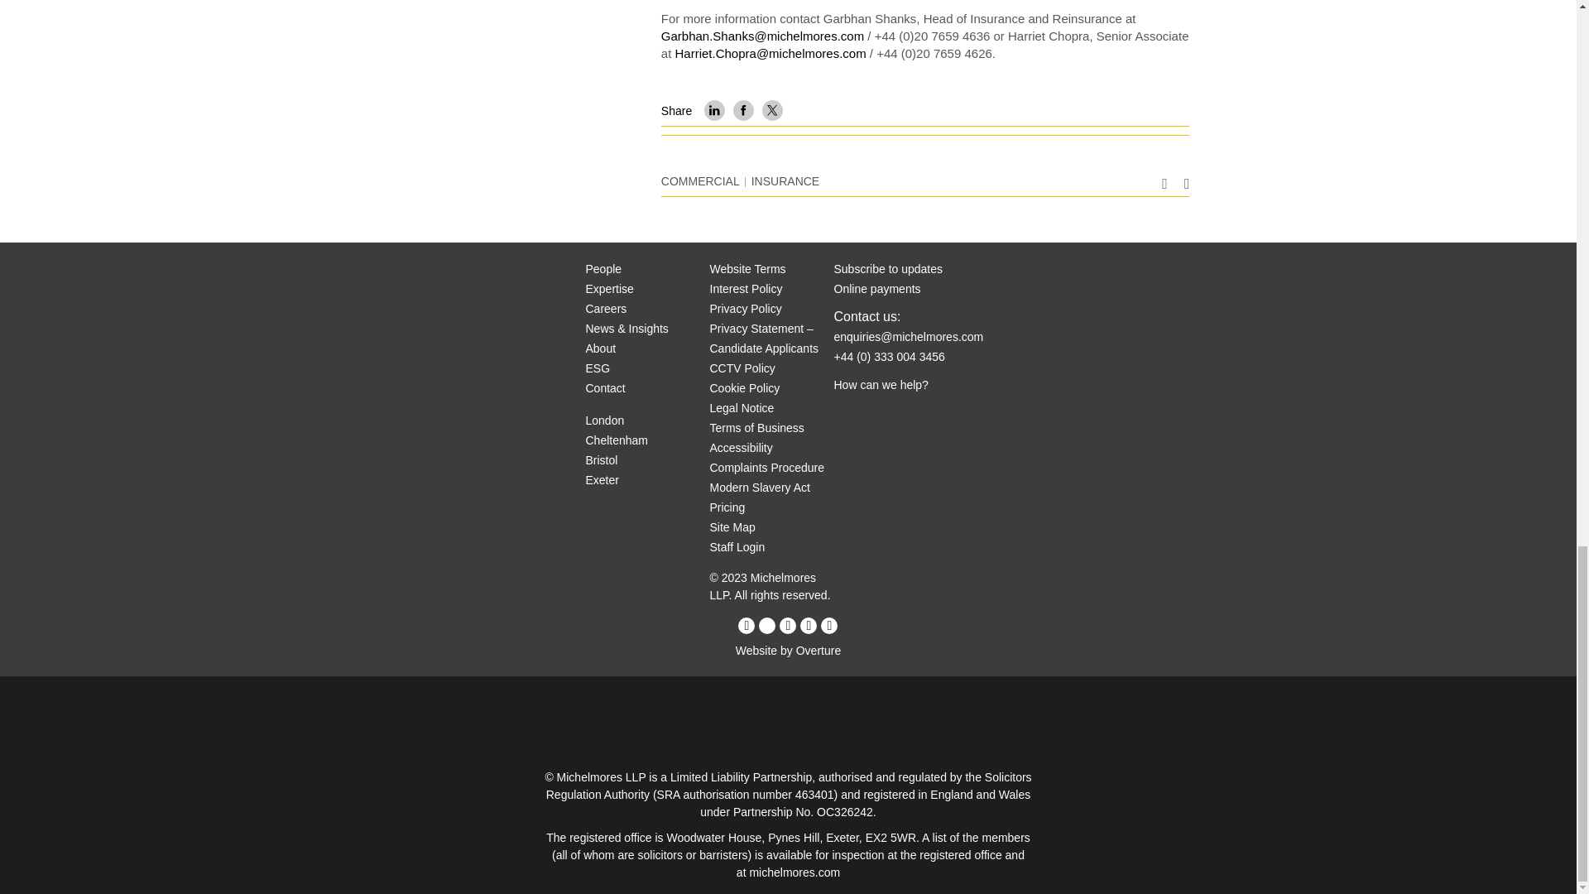  What do you see at coordinates (605, 421) in the screenshot?
I see `London` at bounding box center [605, 421].